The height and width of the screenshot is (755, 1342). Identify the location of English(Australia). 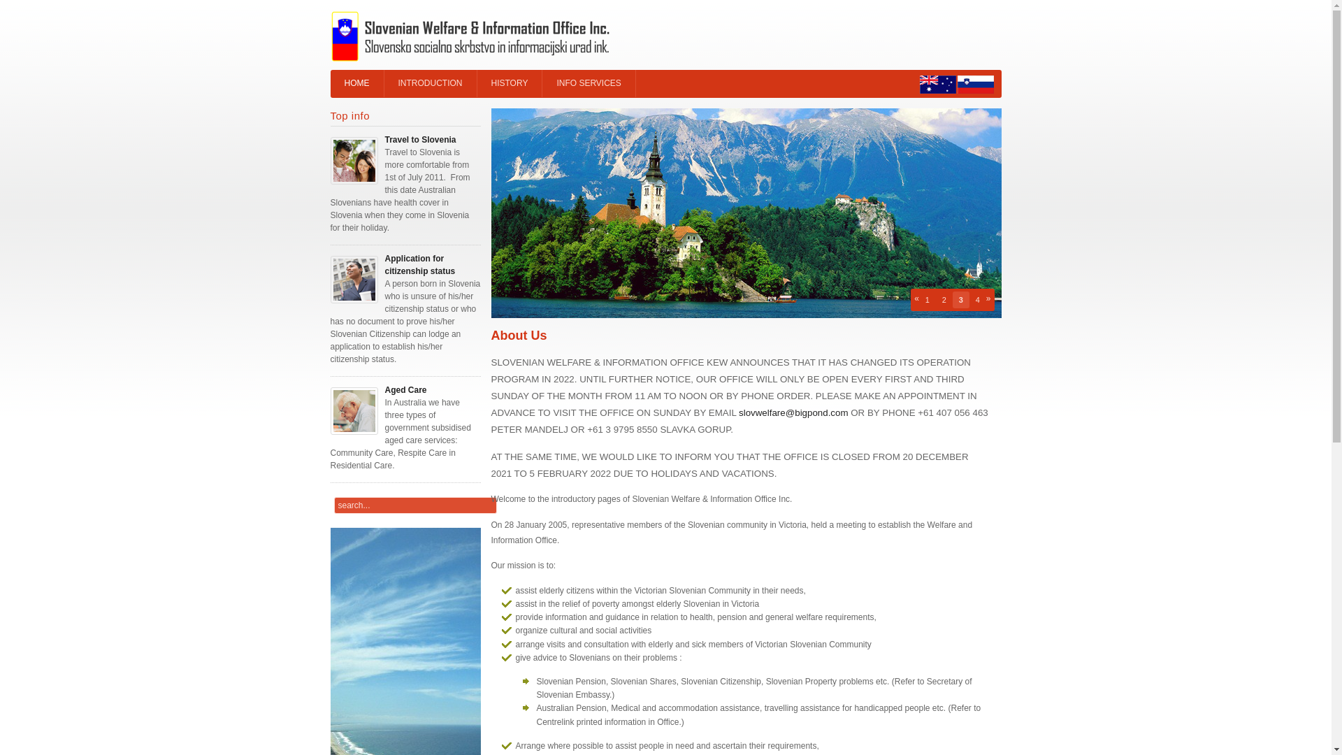
(938, 85).